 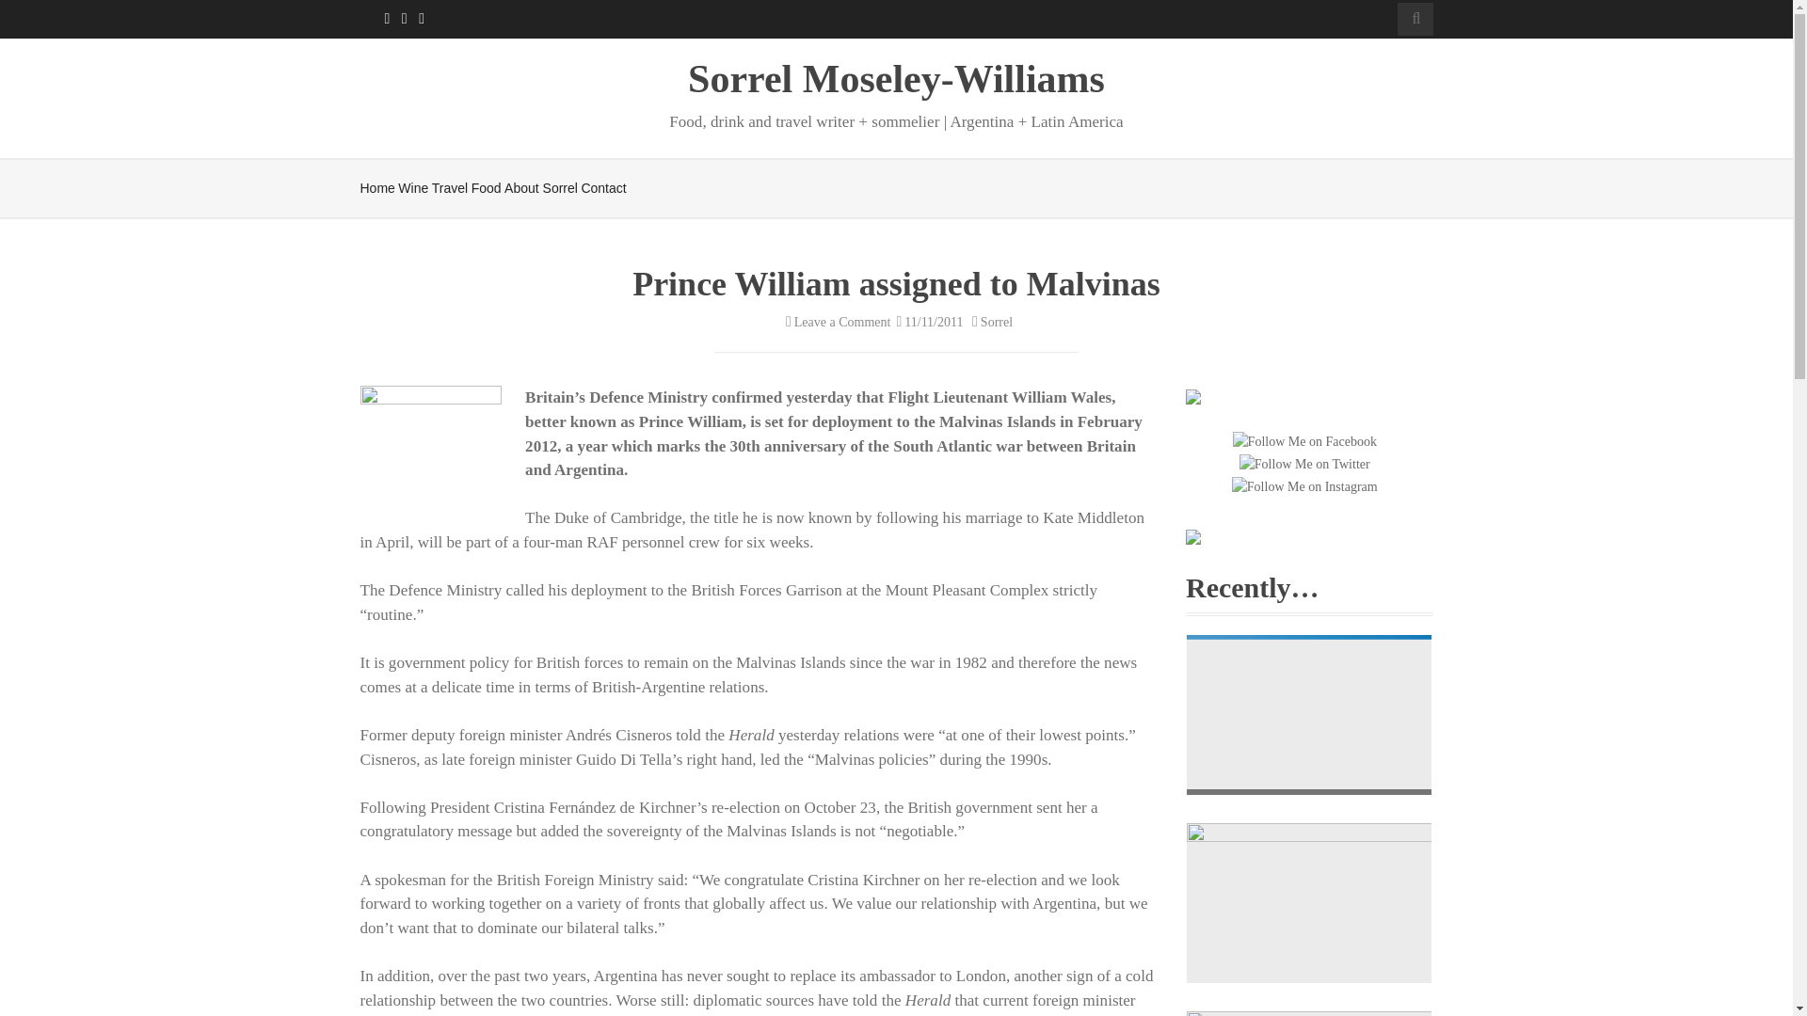 I want to click on Follow Me on Twitter, so click(x=1304, y=464).